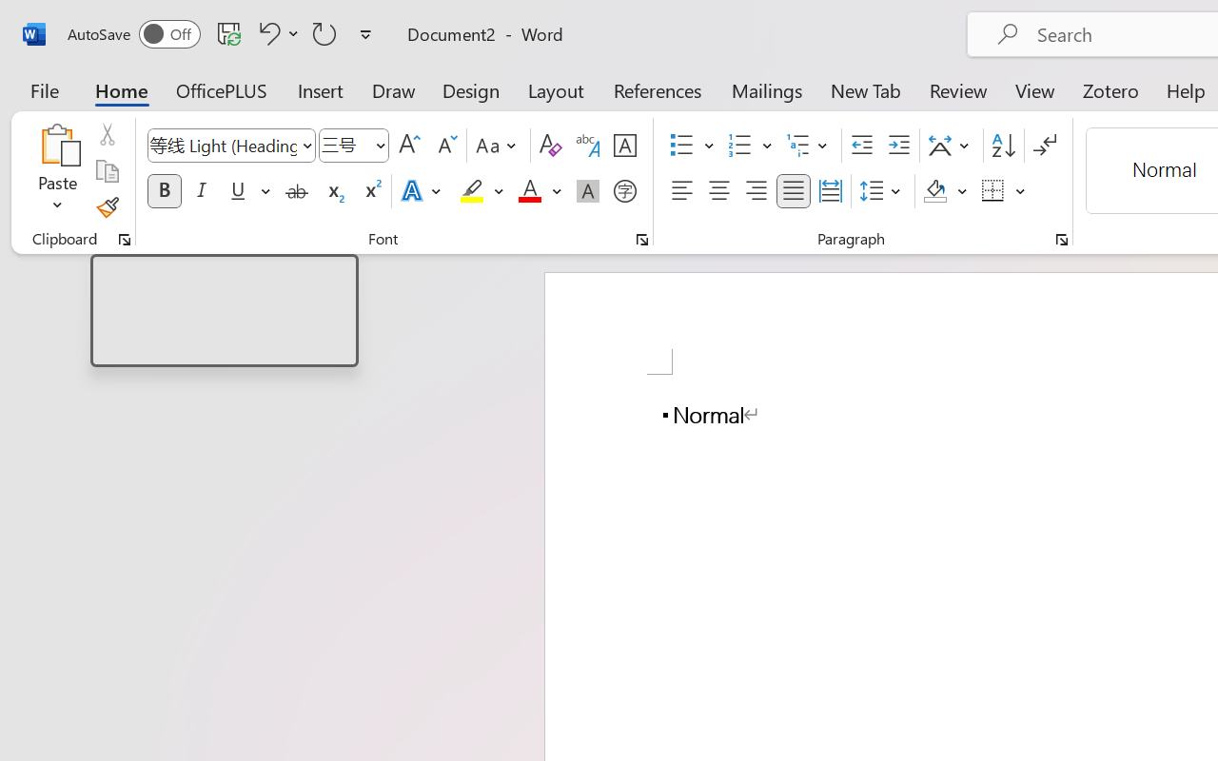  I want to click on Numbering, so click(740, 146).